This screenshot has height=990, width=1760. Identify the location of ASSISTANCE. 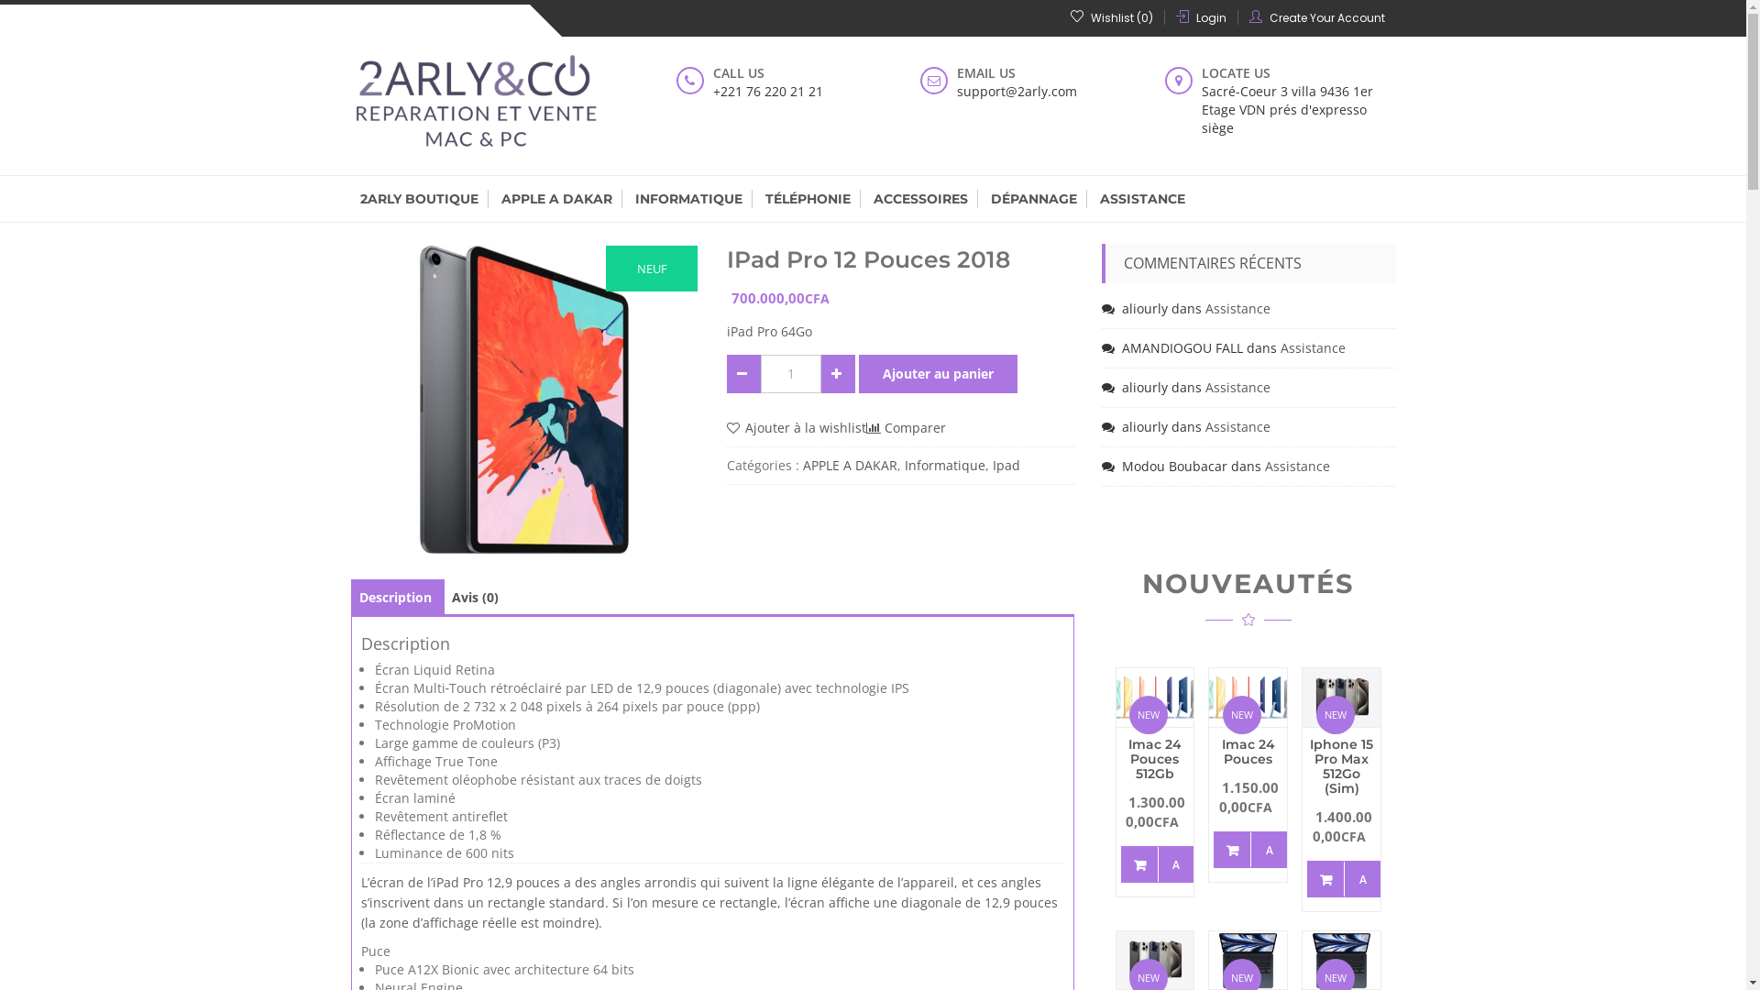
(1142, 199).